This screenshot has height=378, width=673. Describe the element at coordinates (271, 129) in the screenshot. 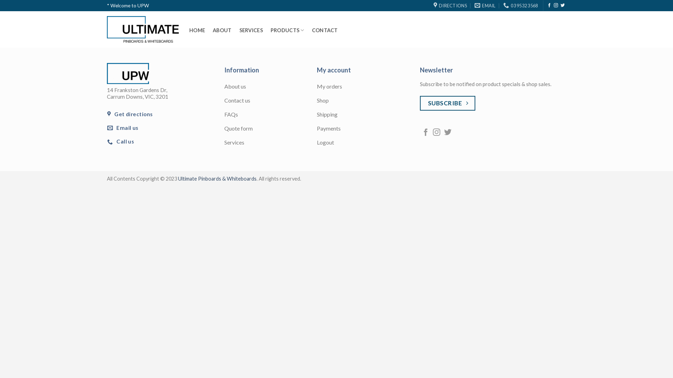

I see `Quote form` at that location.